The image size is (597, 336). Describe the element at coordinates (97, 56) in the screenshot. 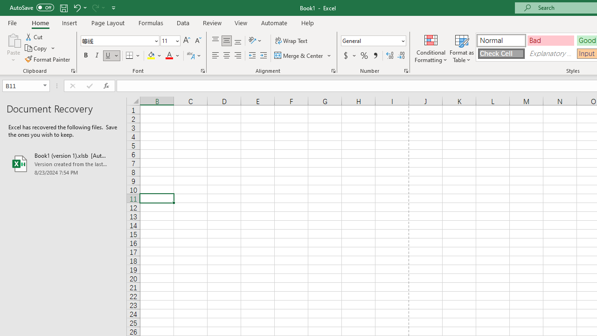

I see `Italic` at that location.